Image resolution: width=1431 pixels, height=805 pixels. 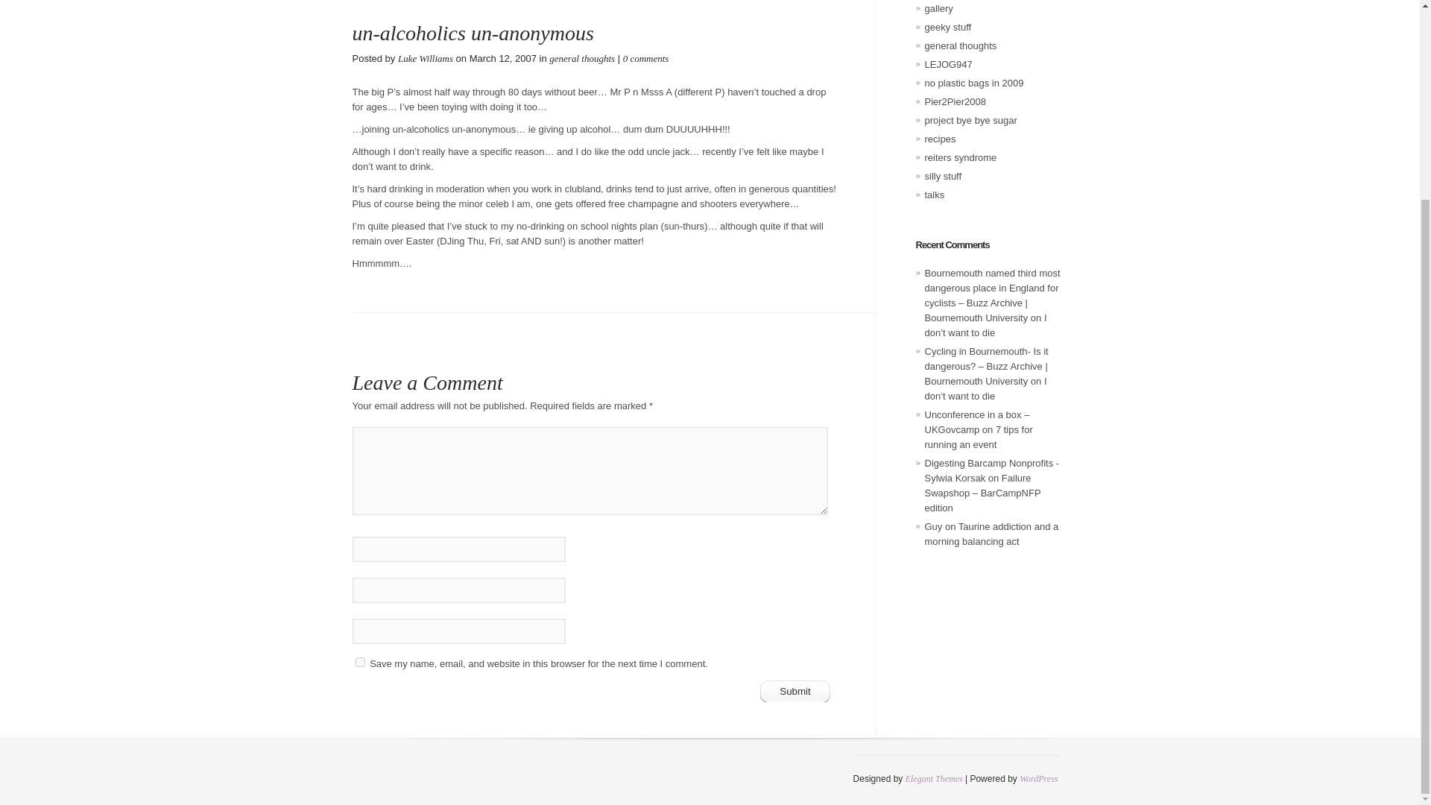 I want to click on Digesting Barcamp Nonprofits - Sylwia Korsak, so click(x=991, y=471).